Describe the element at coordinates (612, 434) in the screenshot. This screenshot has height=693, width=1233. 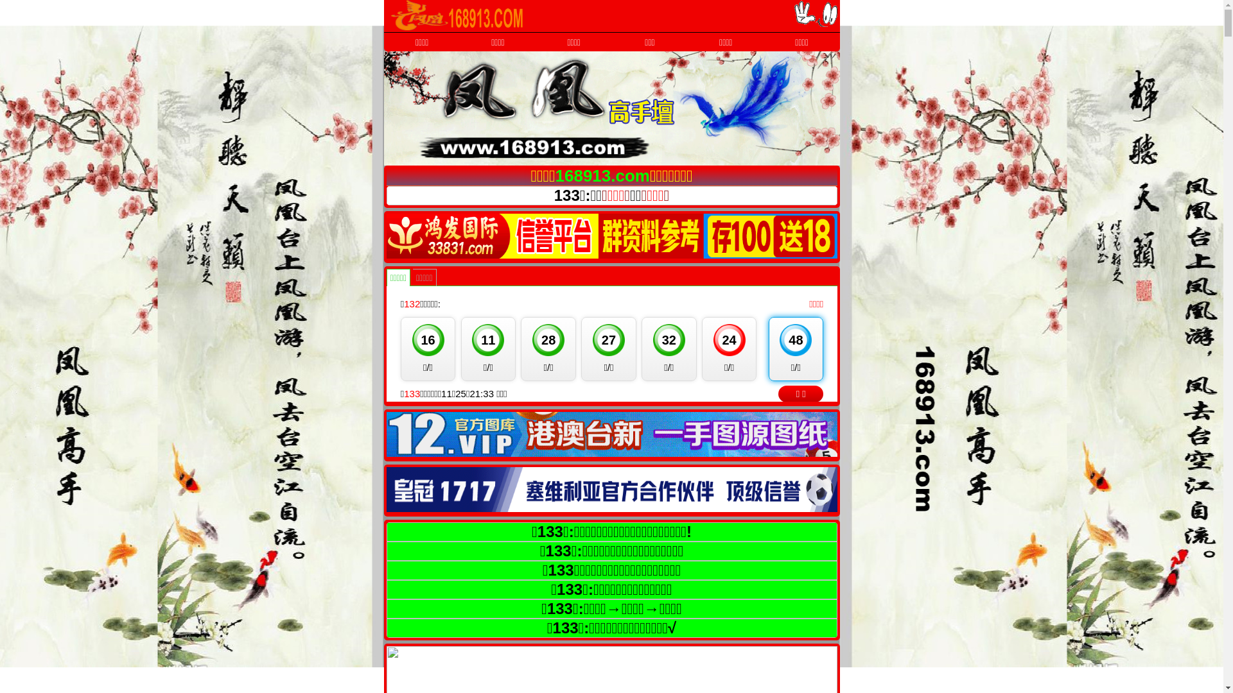
I see `0` at that location.